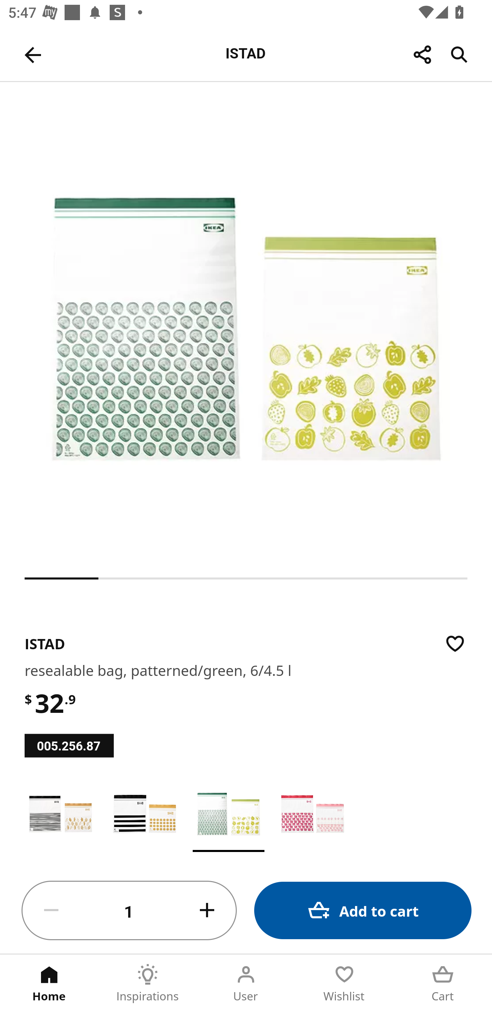  Describe the element at coordinates (129, 911) in the screenshot. I see `1` at that location.